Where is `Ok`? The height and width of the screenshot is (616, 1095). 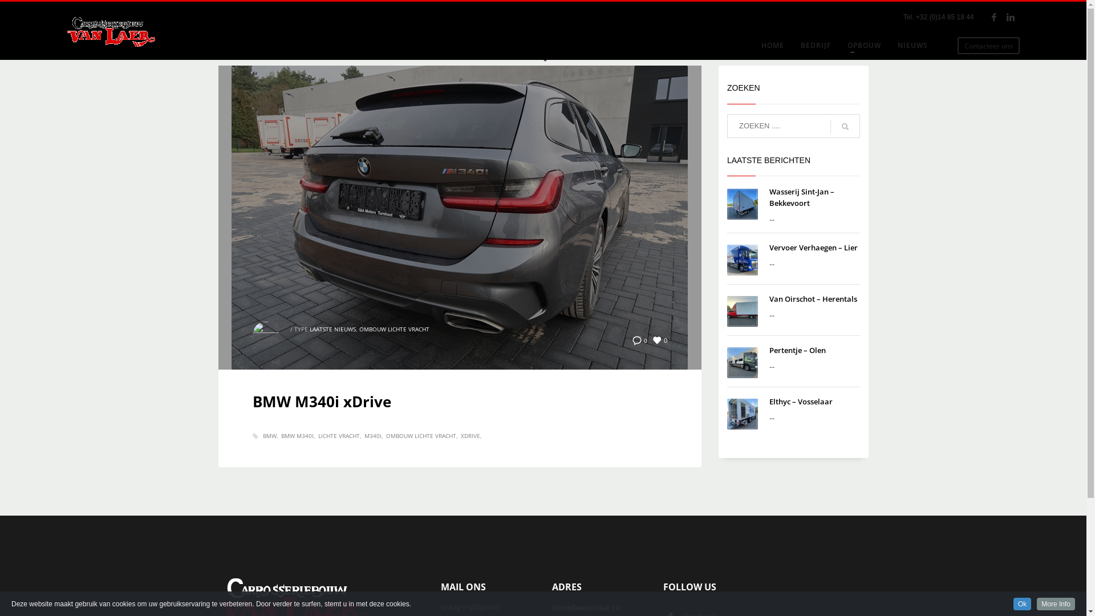
Ok is located at coordinates (1022, 604).